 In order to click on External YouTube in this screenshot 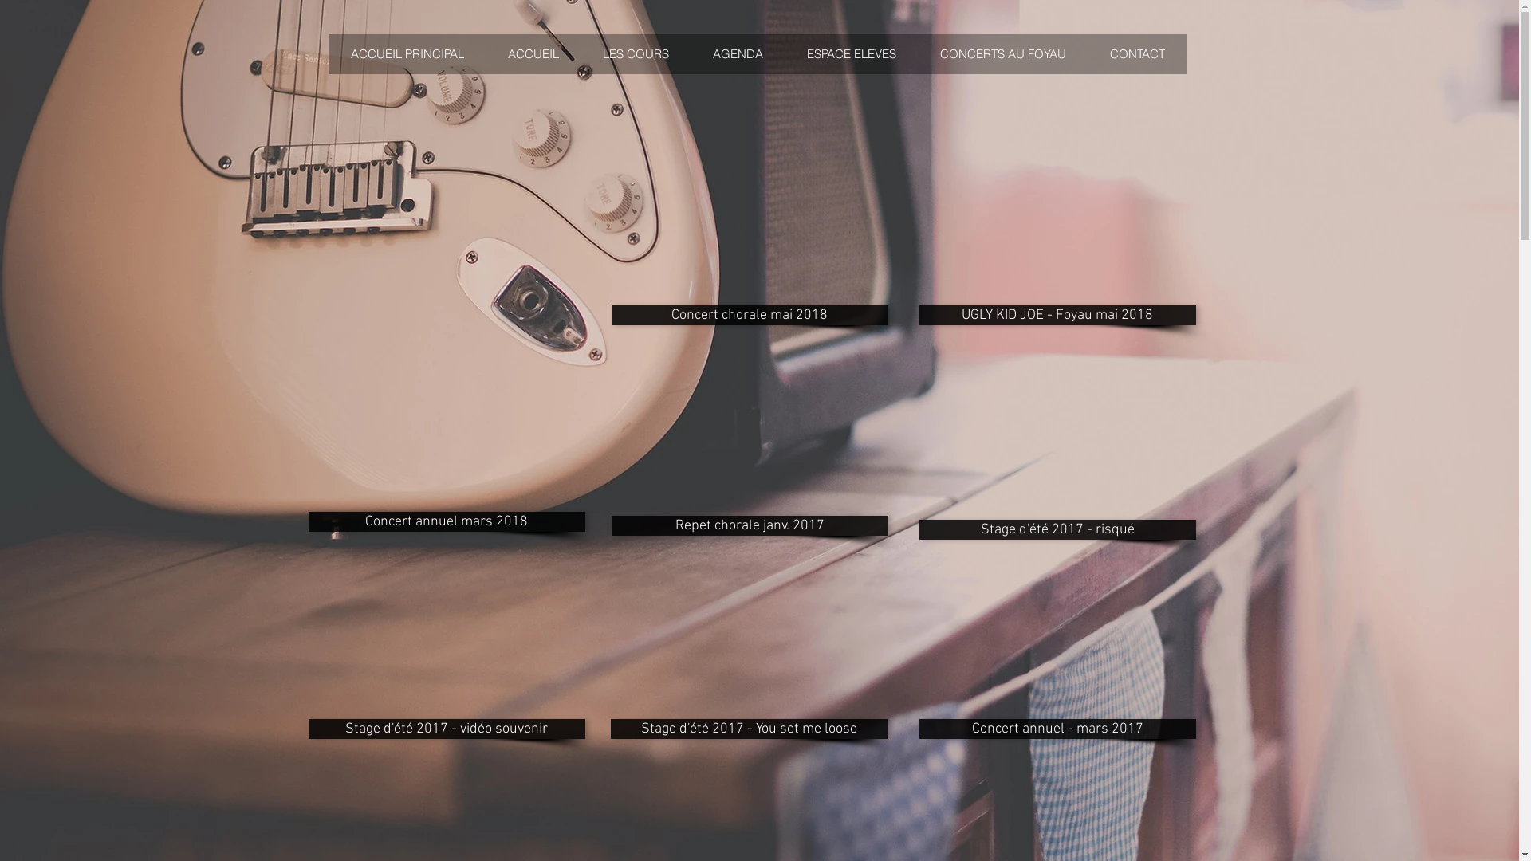, I will do `click(750, 639)`.